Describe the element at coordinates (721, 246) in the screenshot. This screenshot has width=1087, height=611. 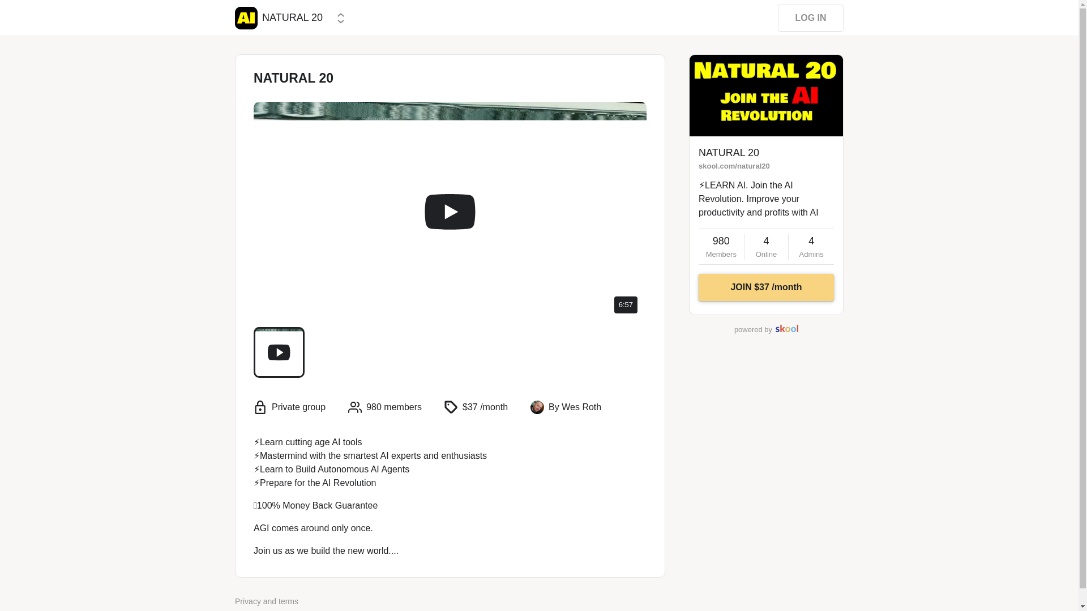
I see `LOG IN` at that location.